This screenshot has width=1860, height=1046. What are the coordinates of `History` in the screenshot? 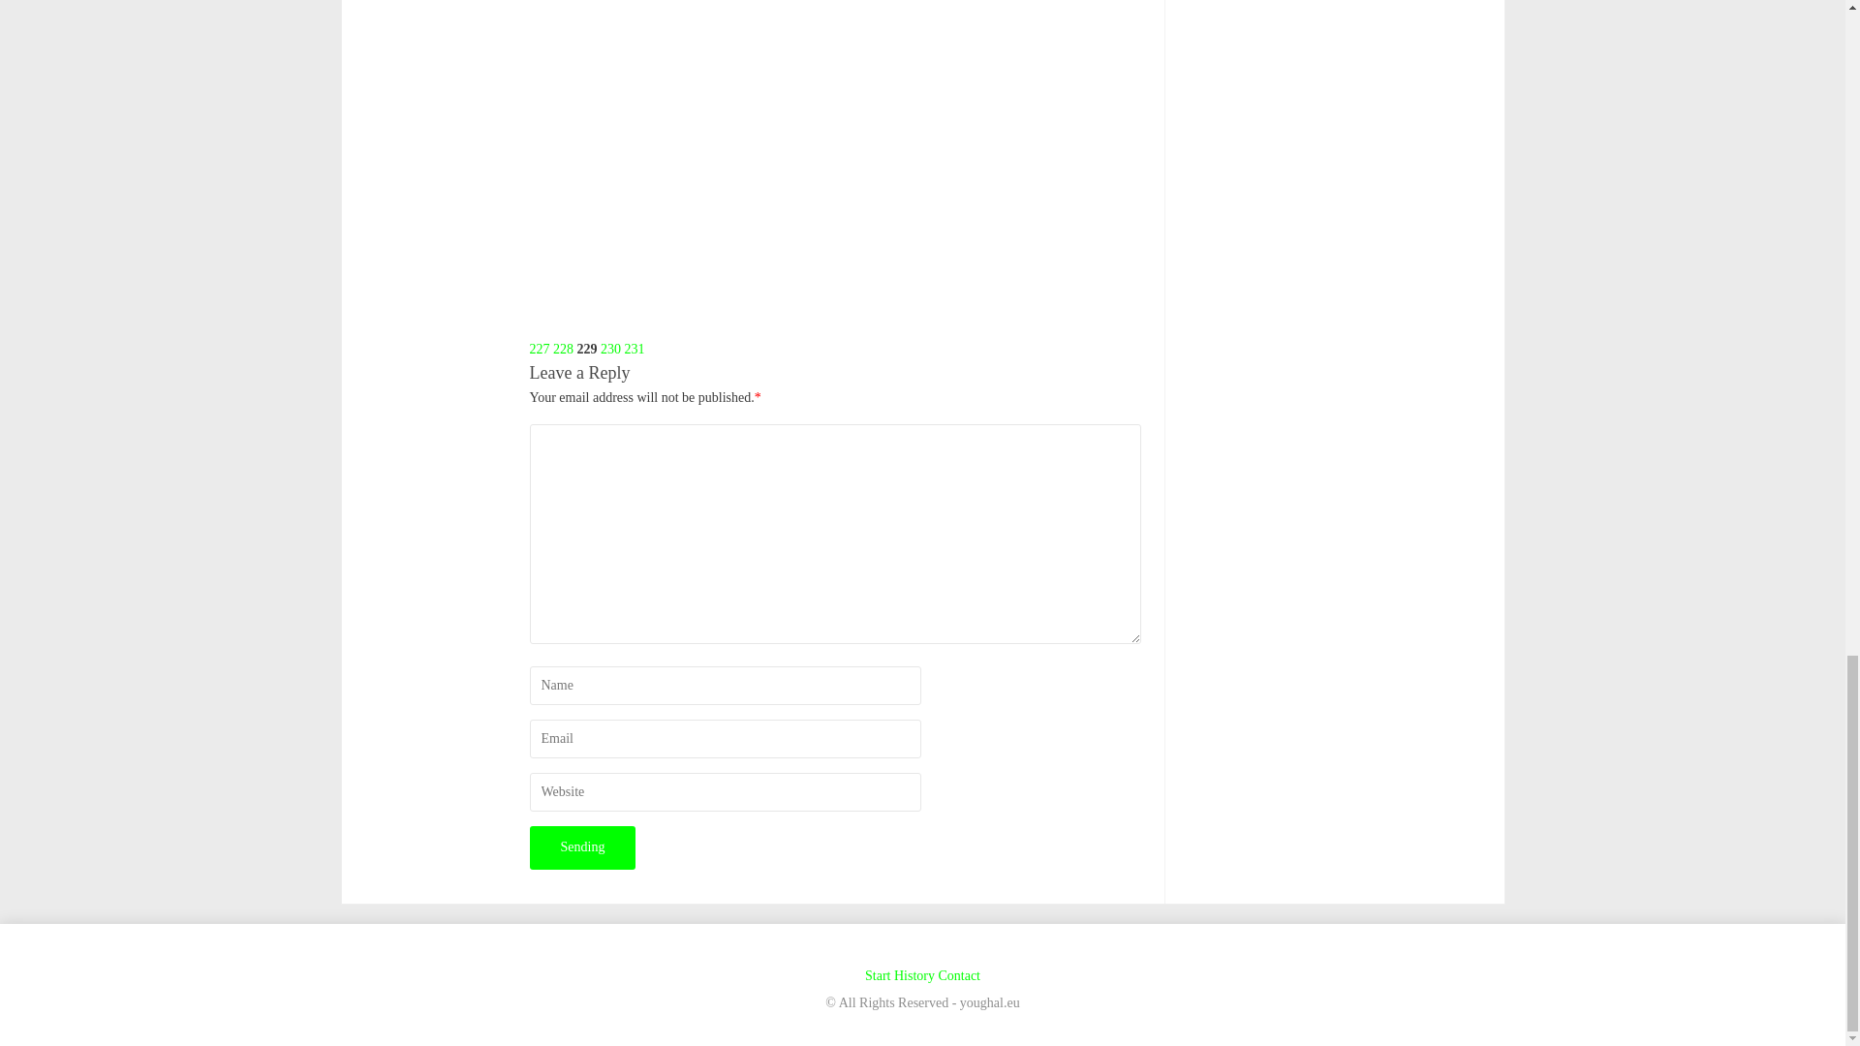 It's located at (914, 976).